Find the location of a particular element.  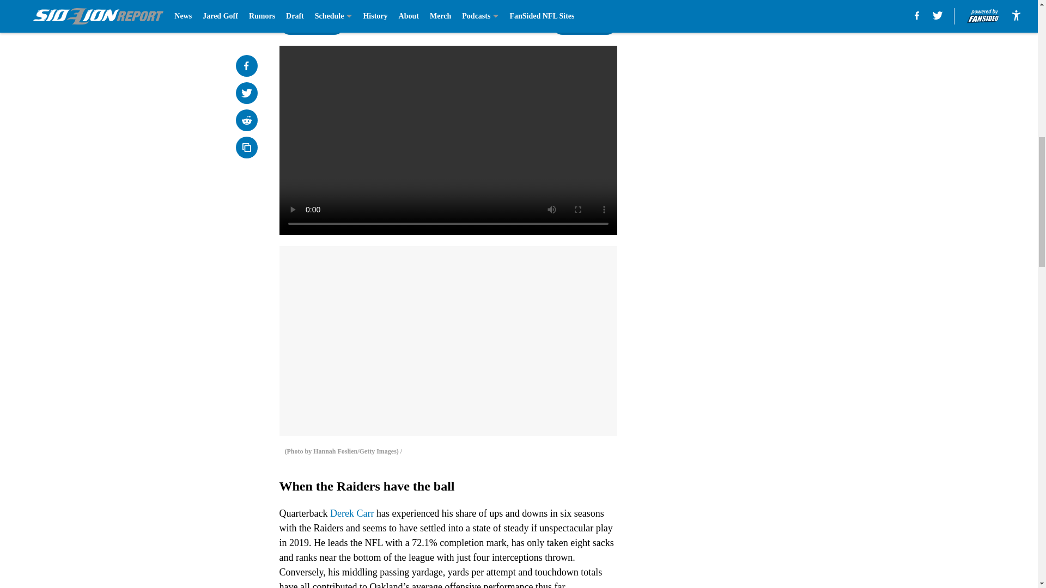

Next is located at coordinates (584, 23).